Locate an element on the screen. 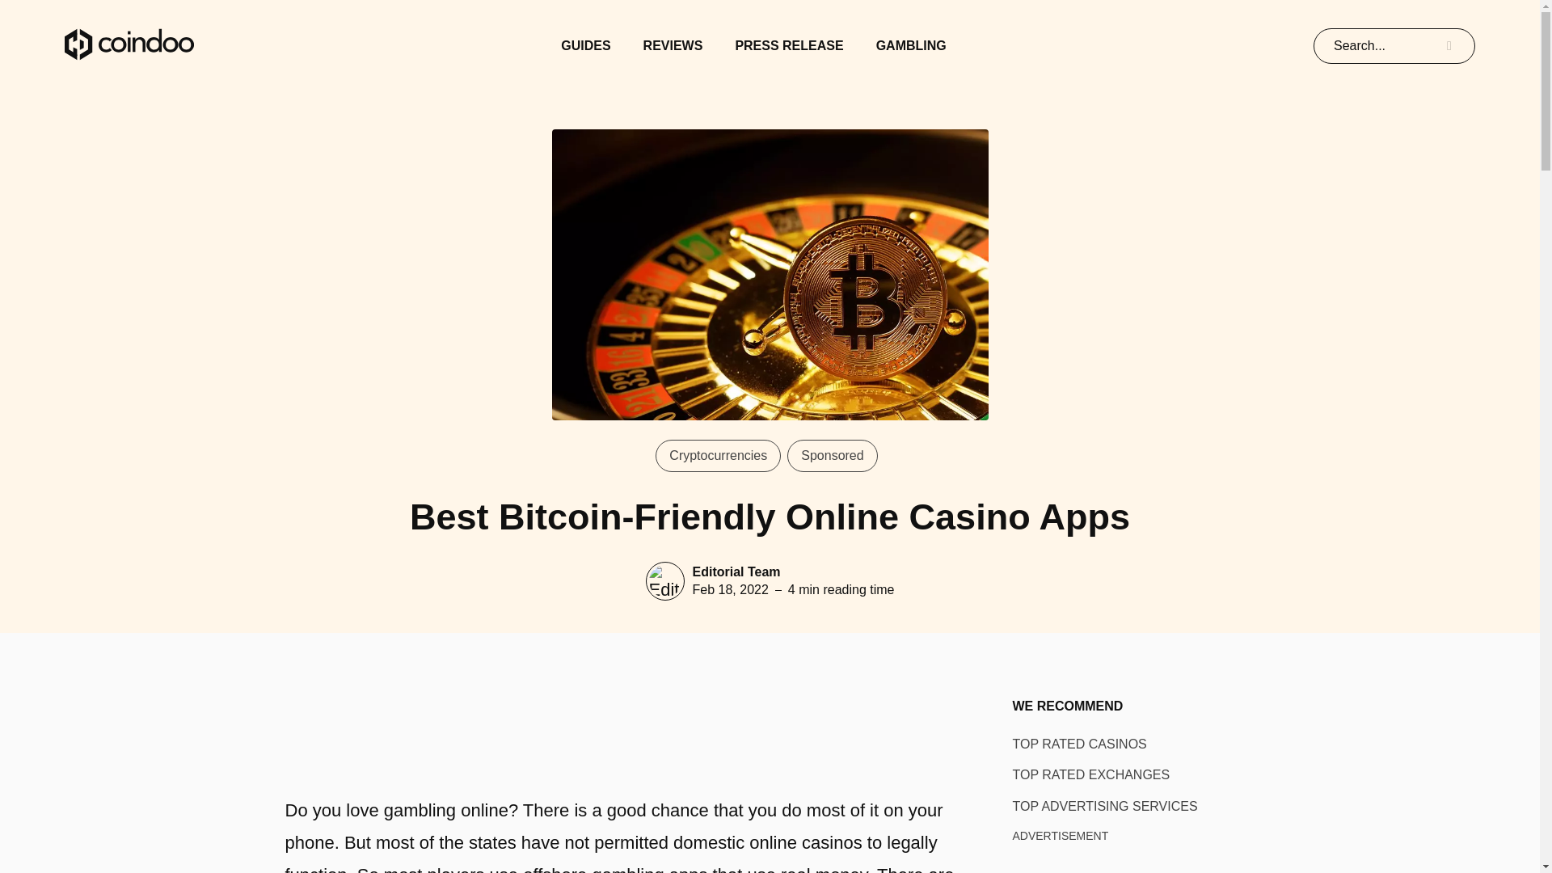 Image resolution: width=1552 pixels, height=873 pixels. PRESS RELEASE is located at coordinates (788, 45).